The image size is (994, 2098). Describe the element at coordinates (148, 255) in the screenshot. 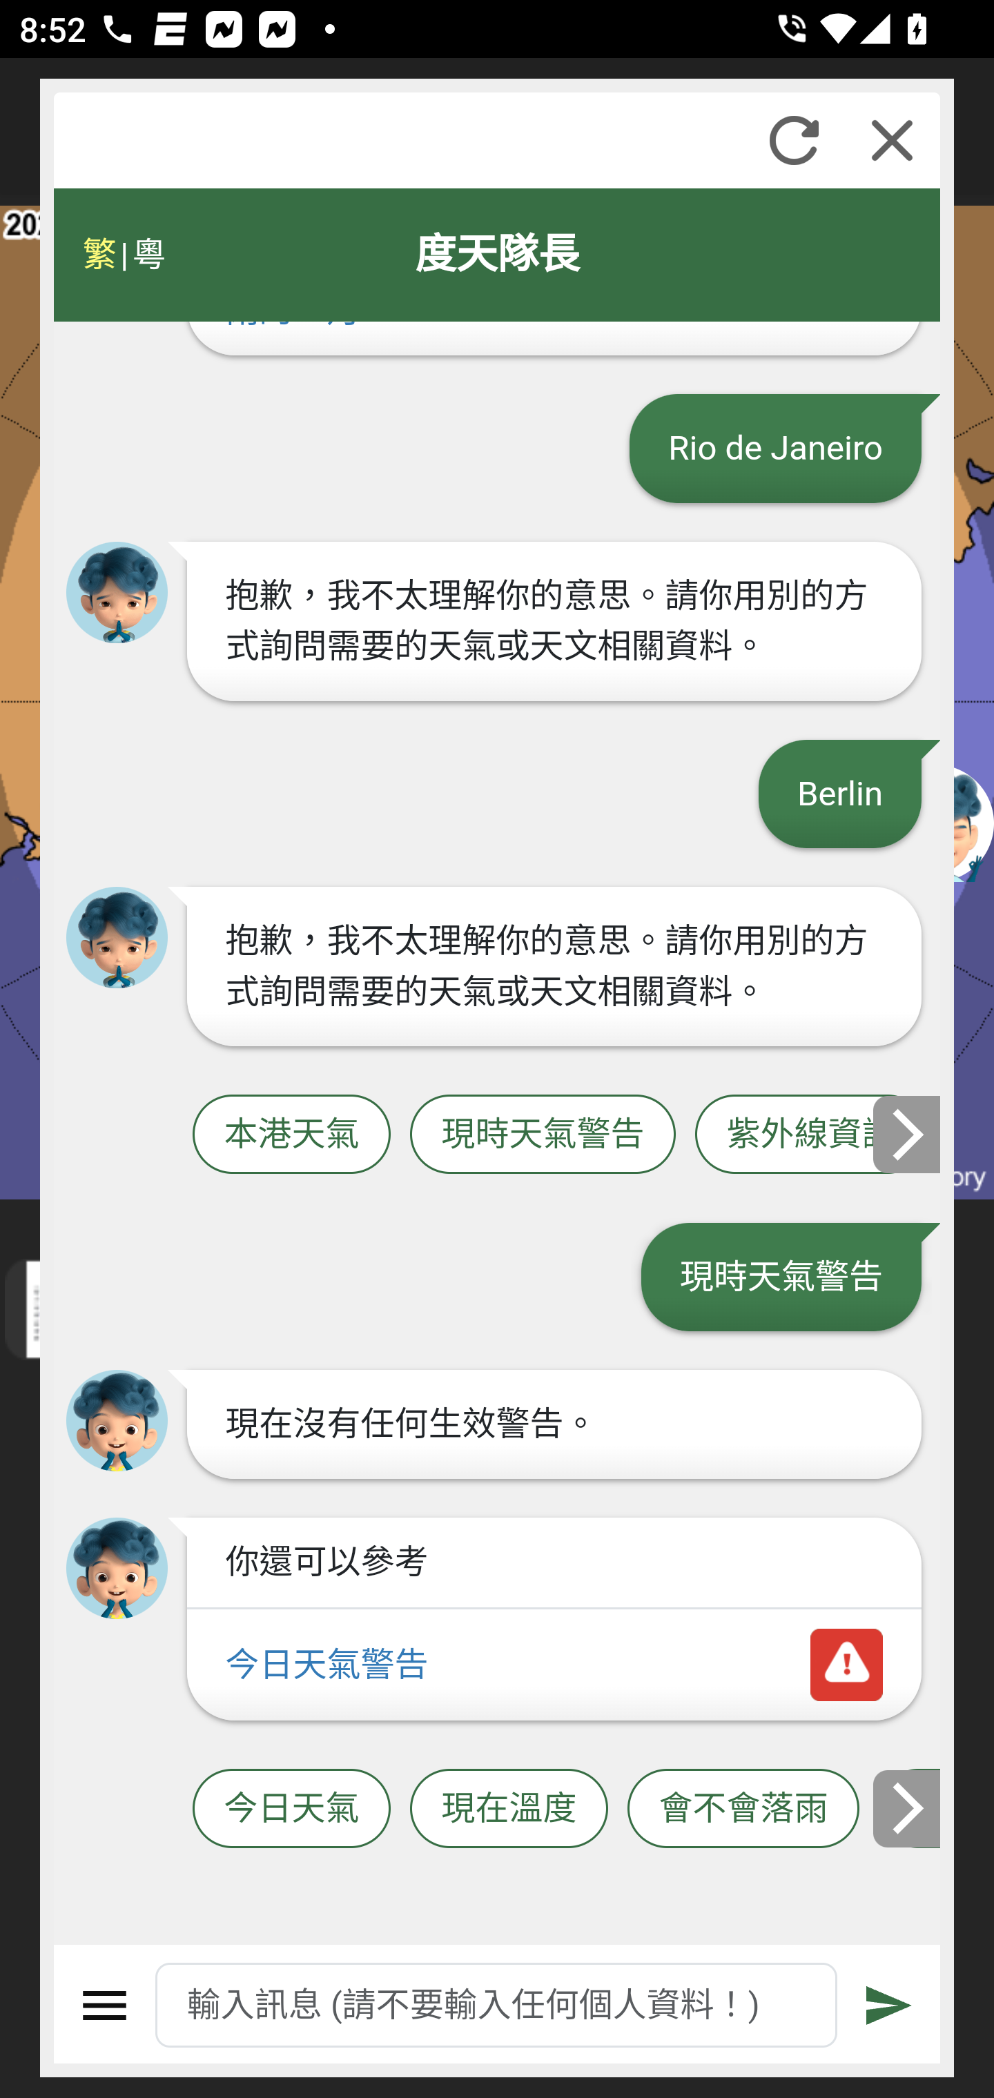

I see `粵` at that location.